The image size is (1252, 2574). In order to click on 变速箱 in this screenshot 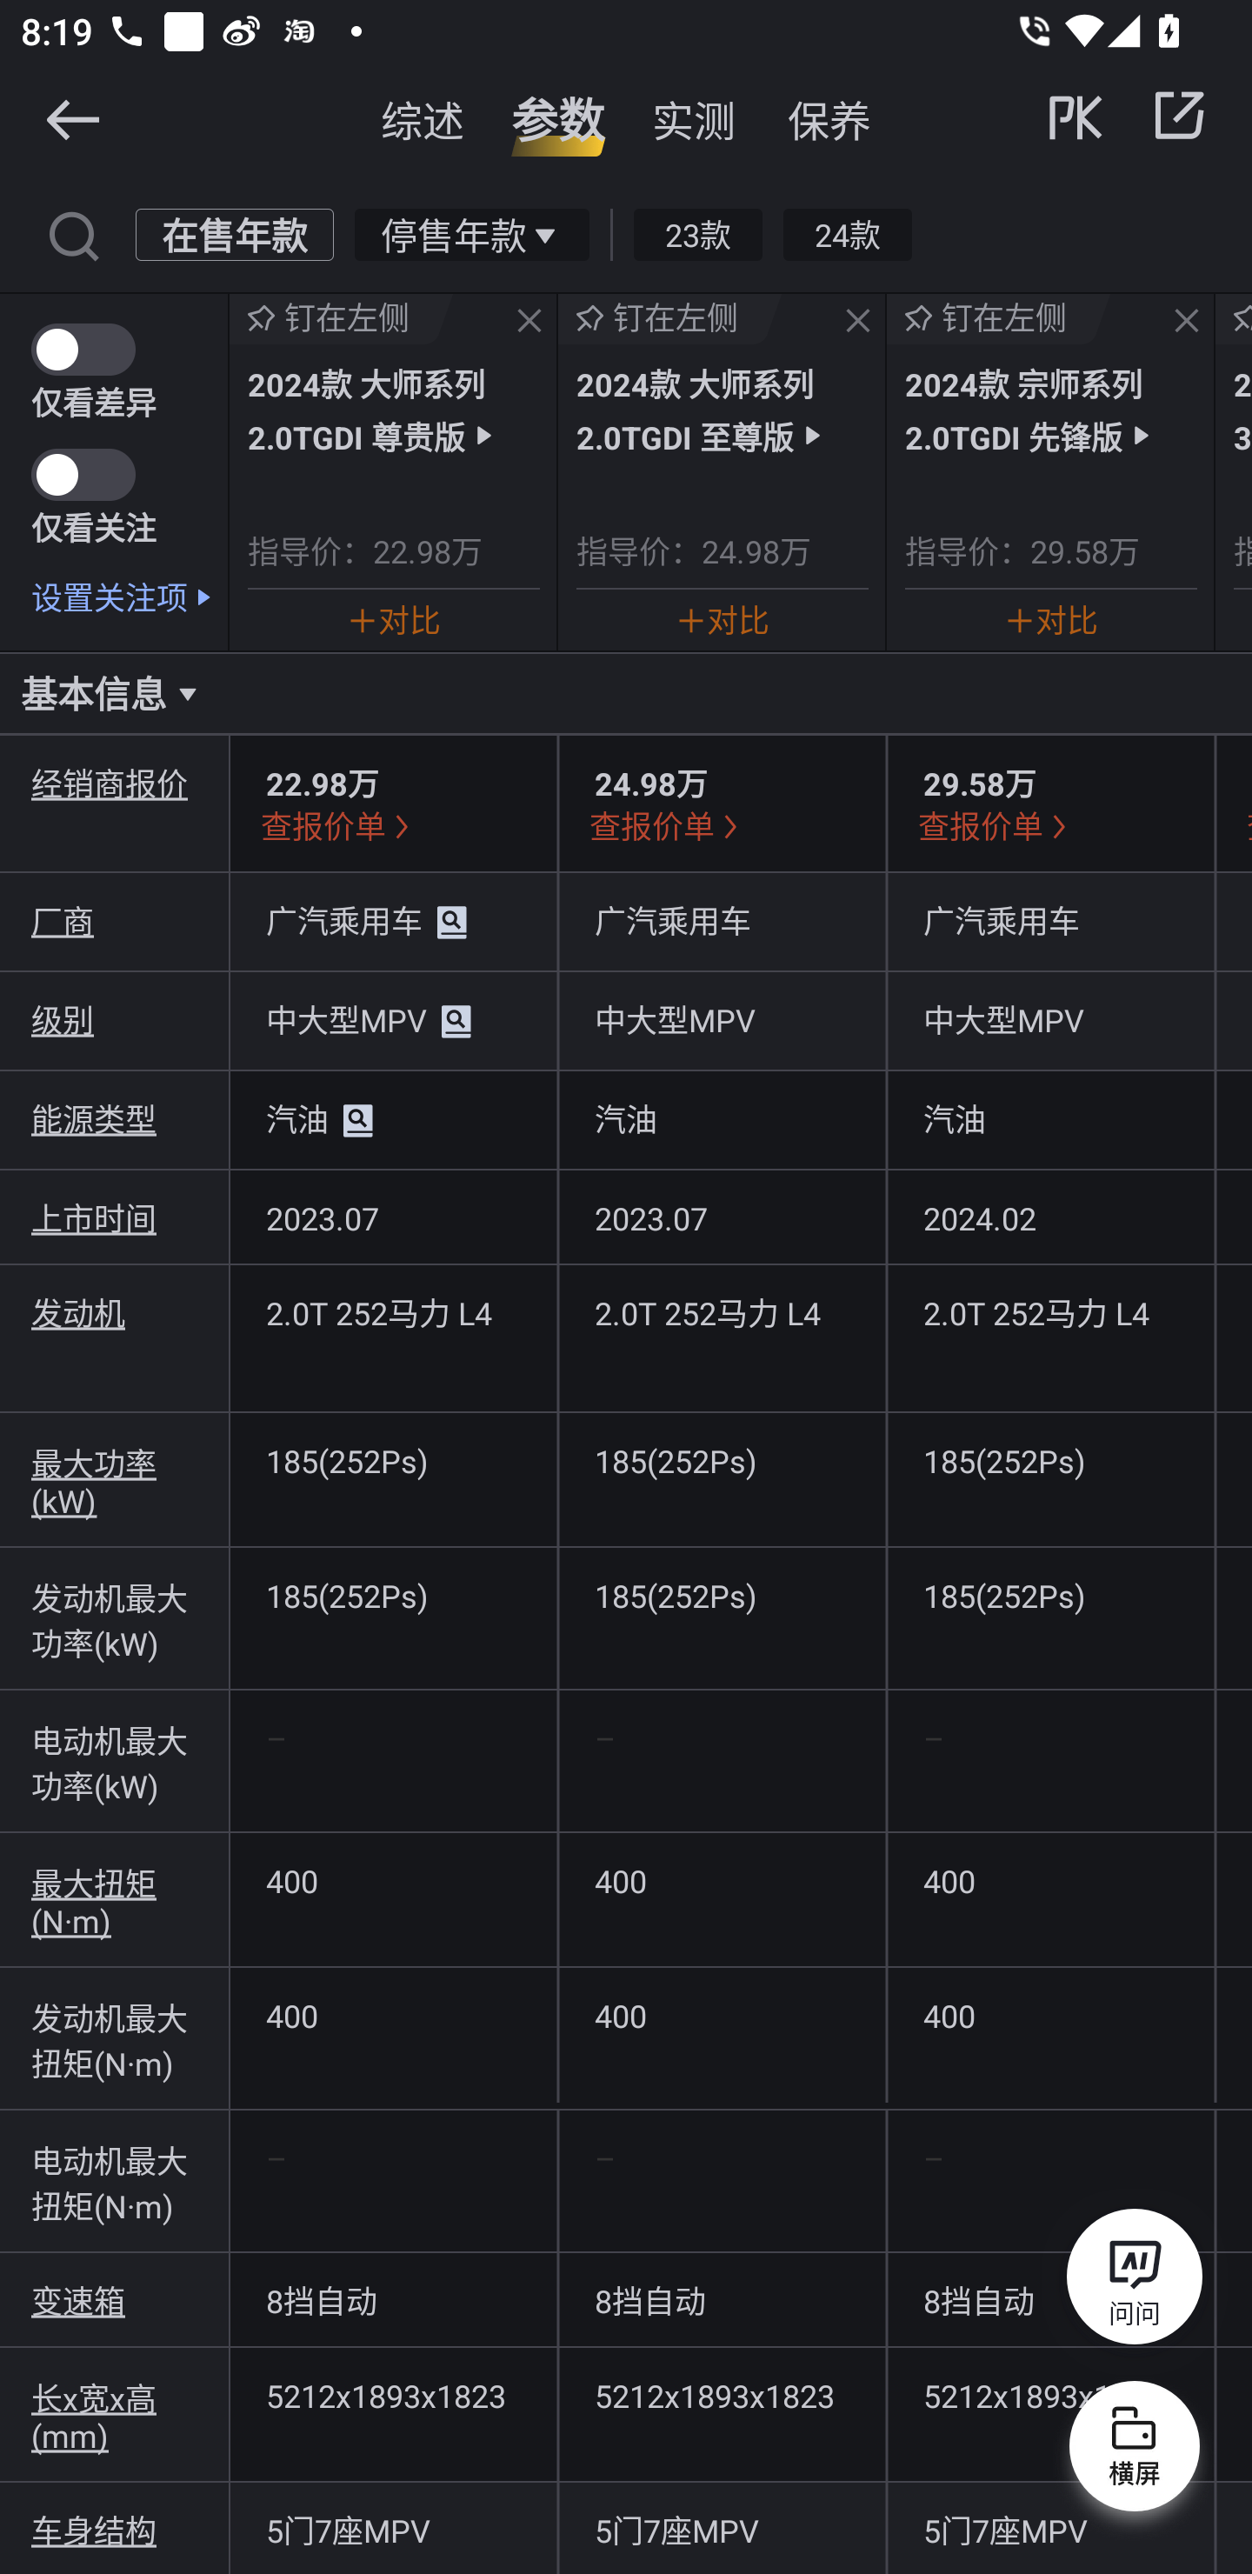, I will do `click(115, 2299)`.